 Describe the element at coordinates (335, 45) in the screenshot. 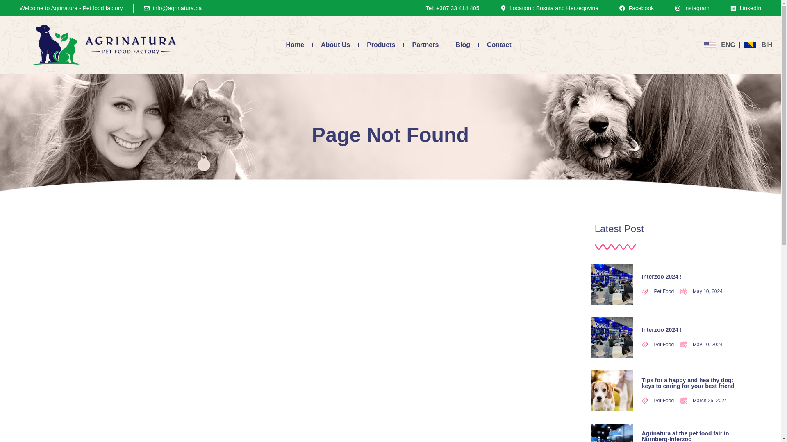

I see `About Us` at that location.